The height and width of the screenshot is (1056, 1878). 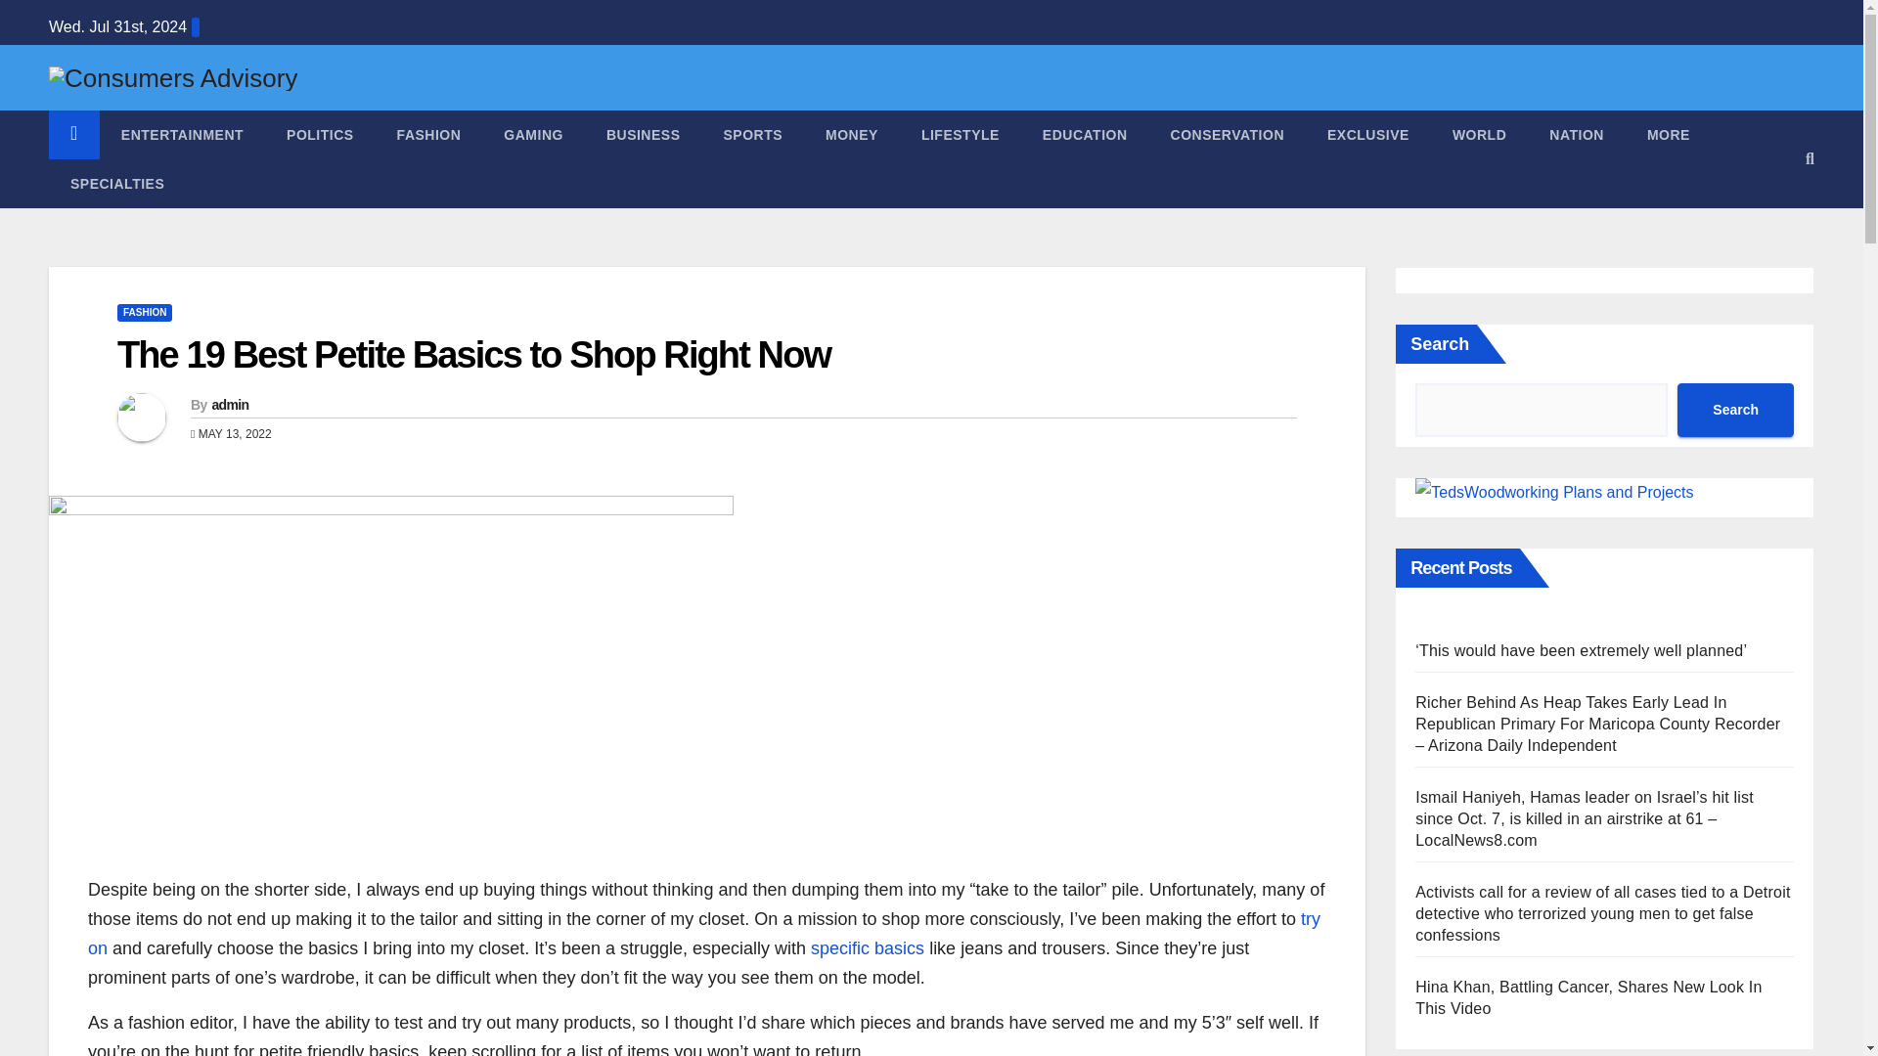 What do you see at coordinates (428, 135) in the screenshot?
I see `FASHION` at bounding box center [428, 135].